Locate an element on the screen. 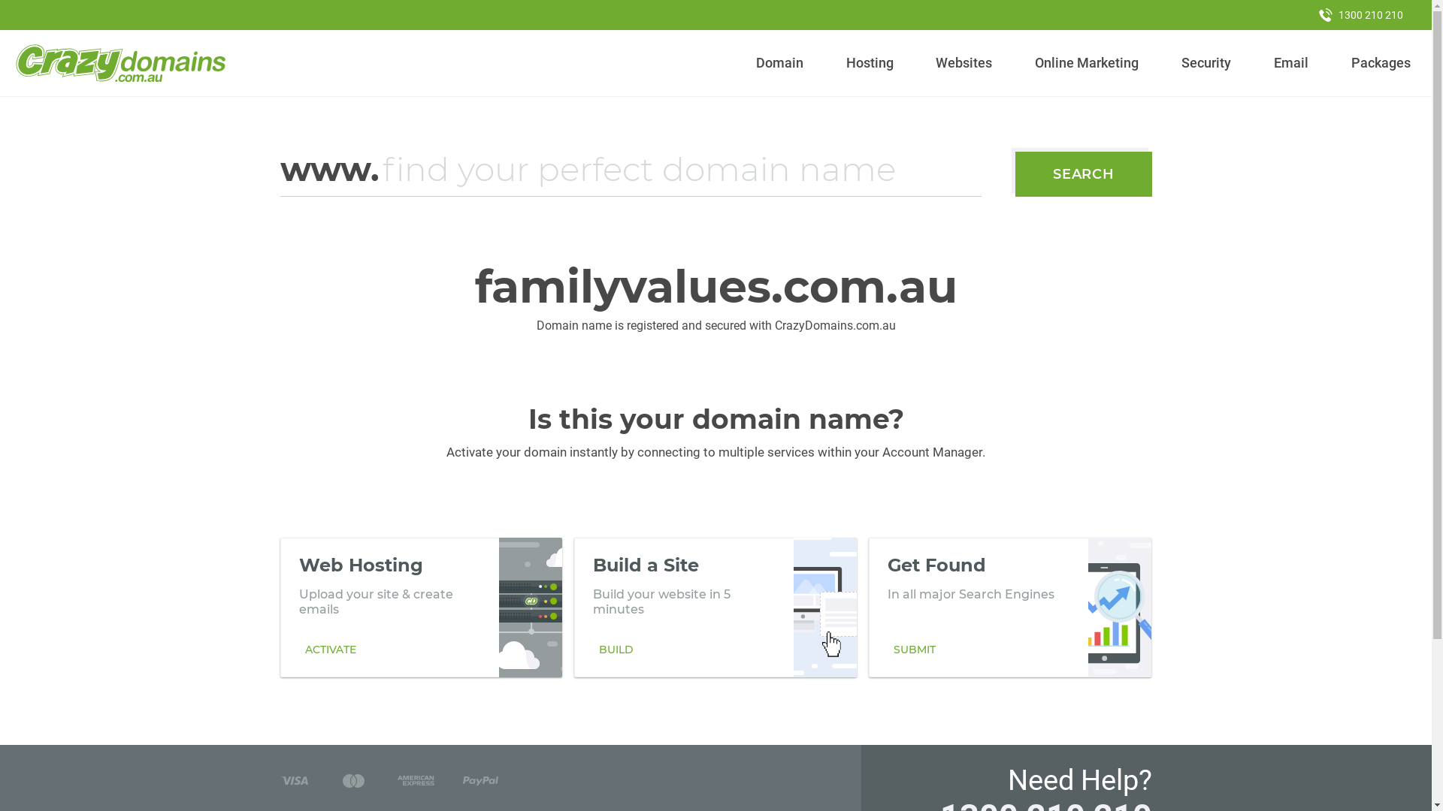 The image size is (1443, 811). Online Marketing is located at coordinates (1087, 63).